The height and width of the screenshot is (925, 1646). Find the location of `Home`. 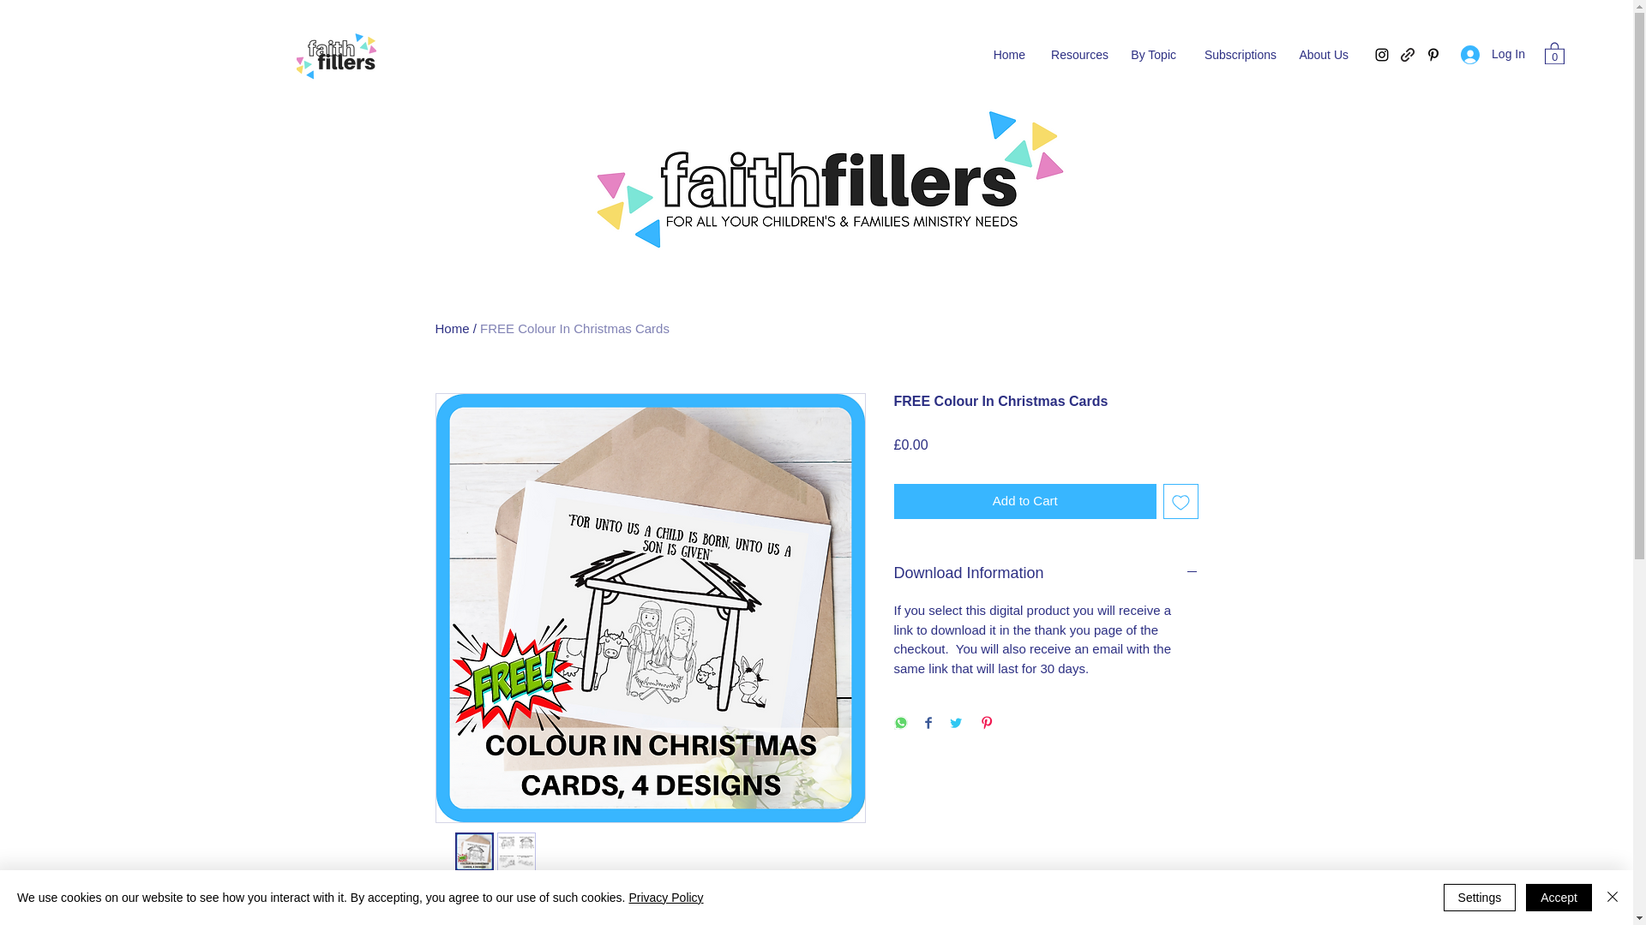

Home is located at coordinates (453, 328).